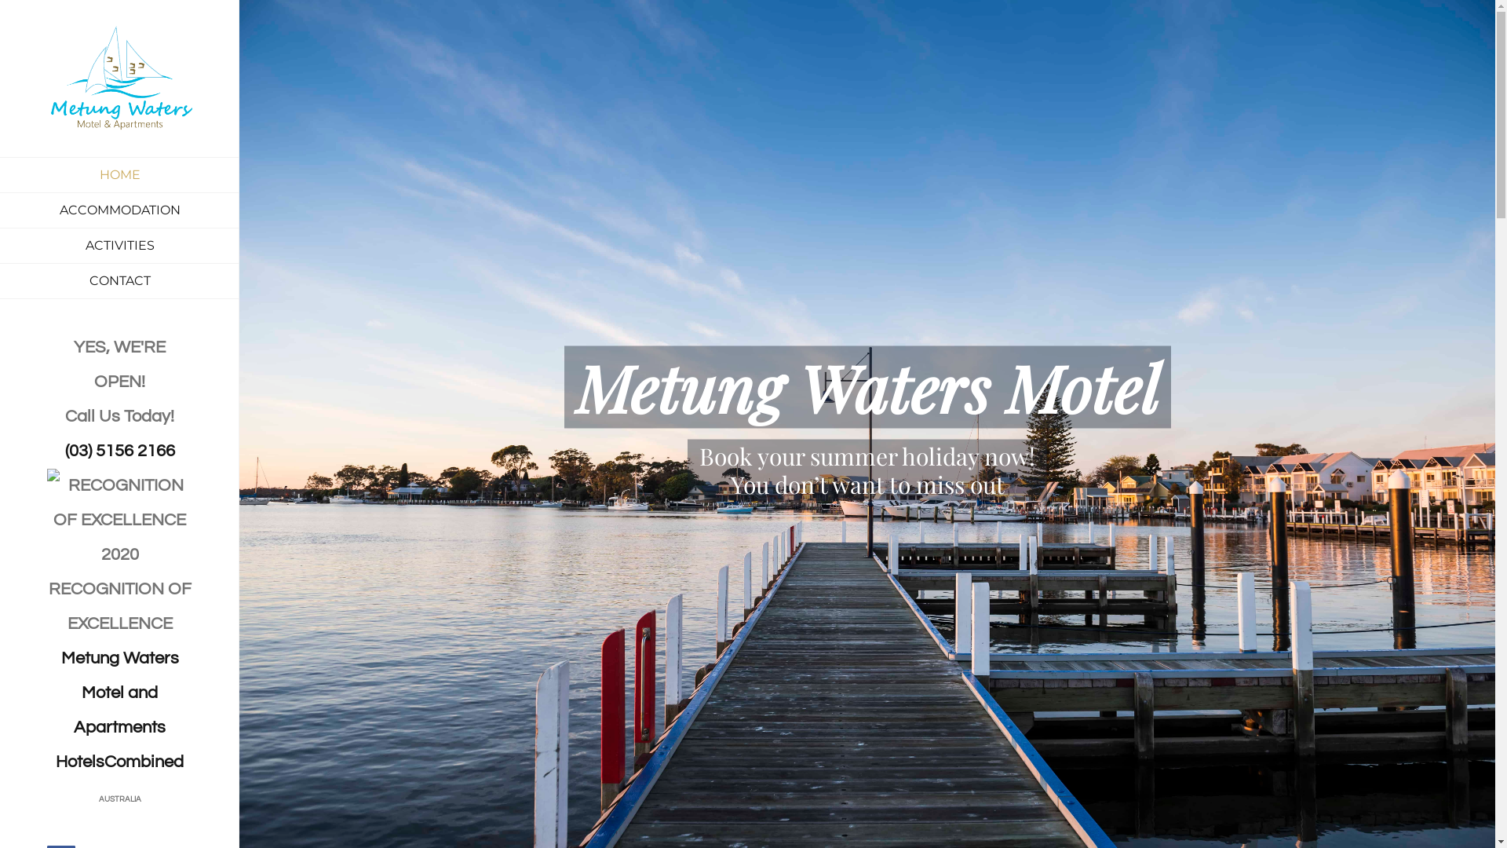  What do you see at coordinates (119, 210) in the screenshot?
I see `ACCOMMODATION` at bounding box center [119, 210].